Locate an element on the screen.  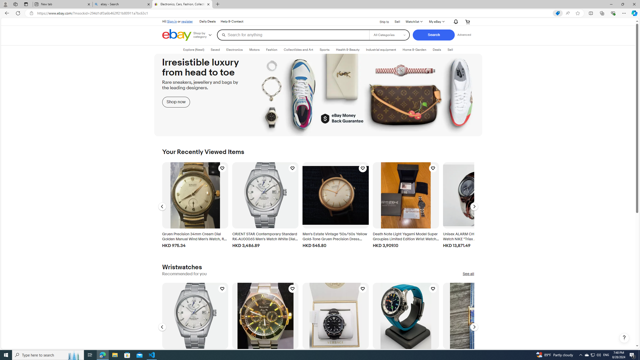
Saved is located at coordinates (215, 50).